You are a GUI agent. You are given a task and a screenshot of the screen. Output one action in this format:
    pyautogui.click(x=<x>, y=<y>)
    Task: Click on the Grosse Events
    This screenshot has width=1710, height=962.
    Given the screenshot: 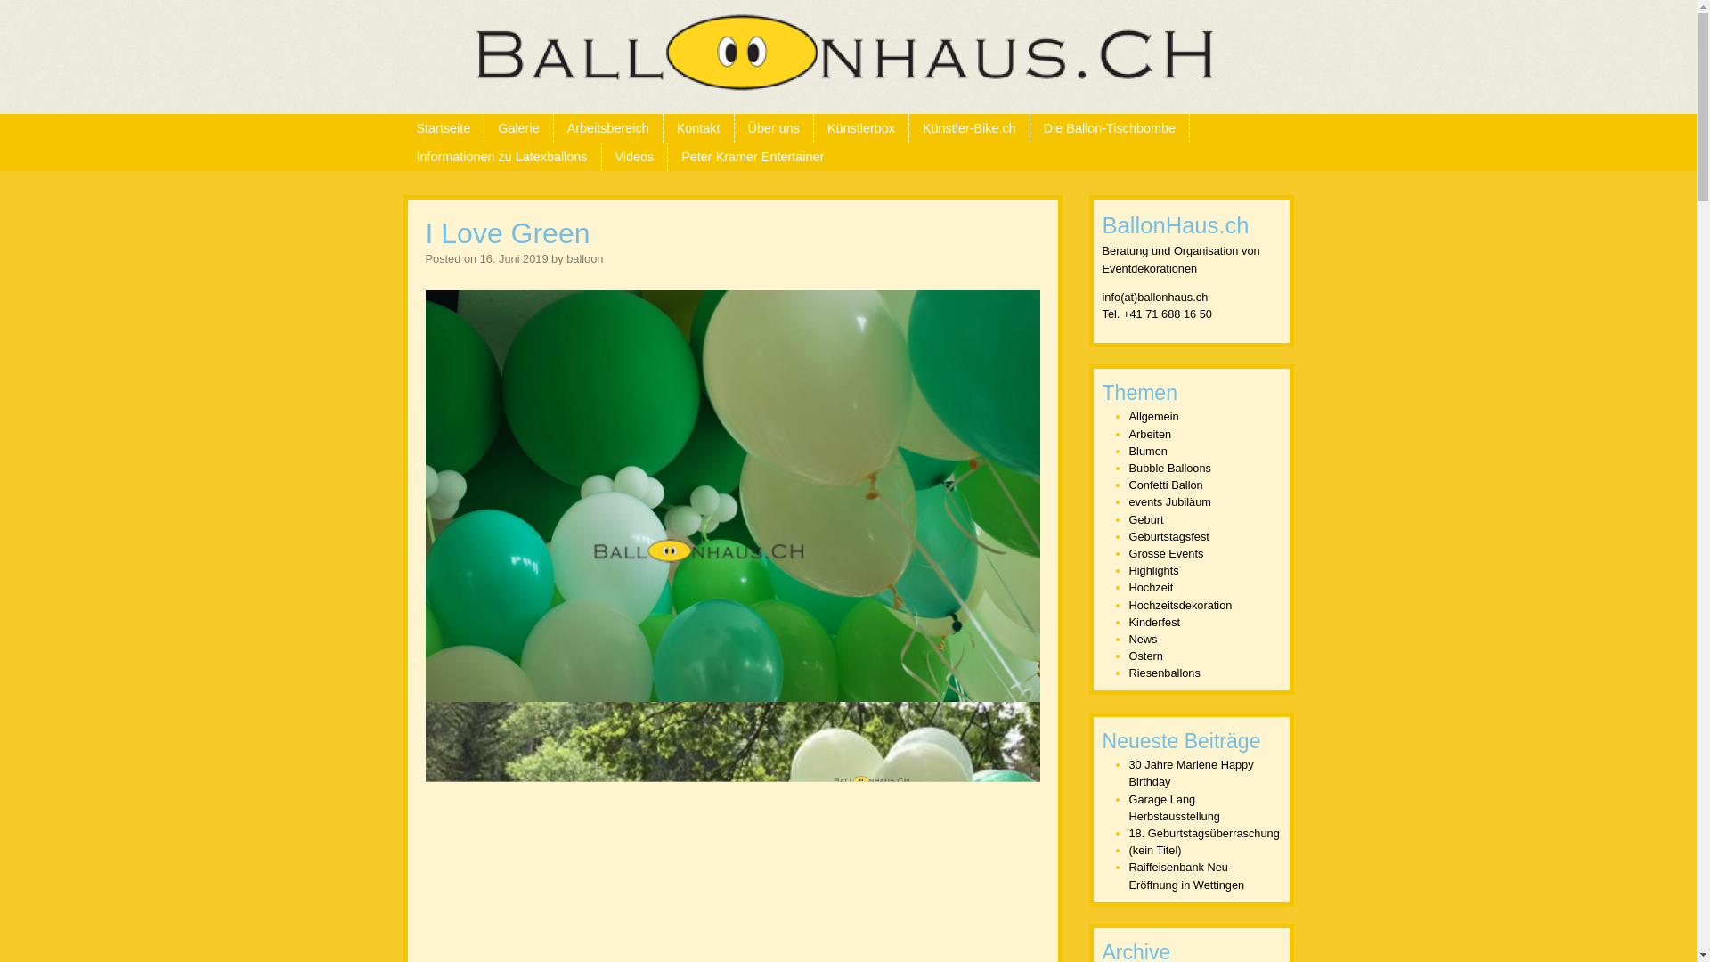 What is the action you would take?
    pyautogui.click(x=1167, y=554)
    